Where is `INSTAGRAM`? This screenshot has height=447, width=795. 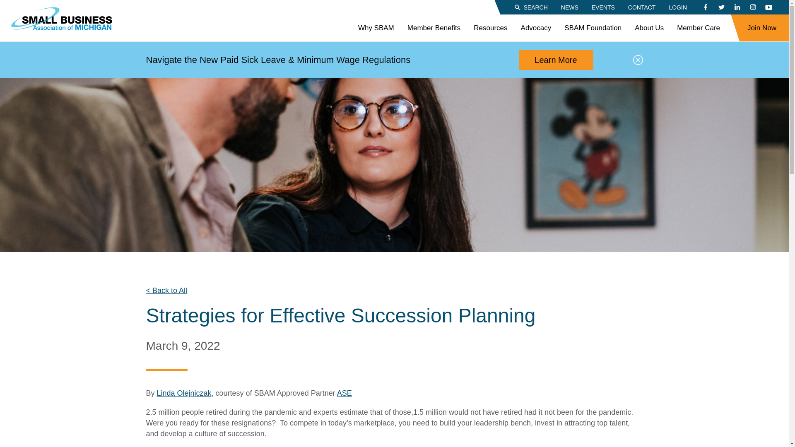 INSTAGRAM is located at coordinates (753, 7).